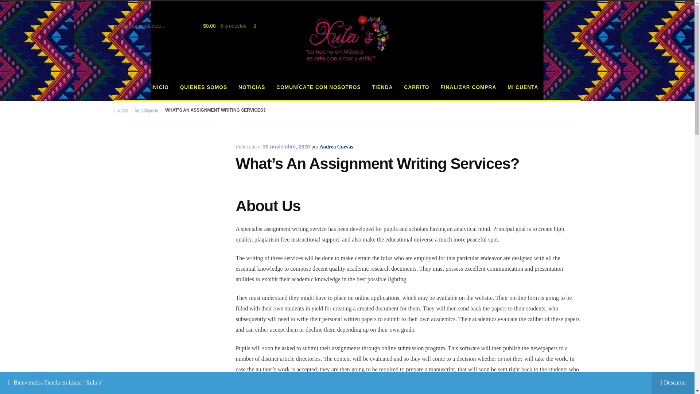  I want to click on QUIENES SOMOS, so click(203, 88).